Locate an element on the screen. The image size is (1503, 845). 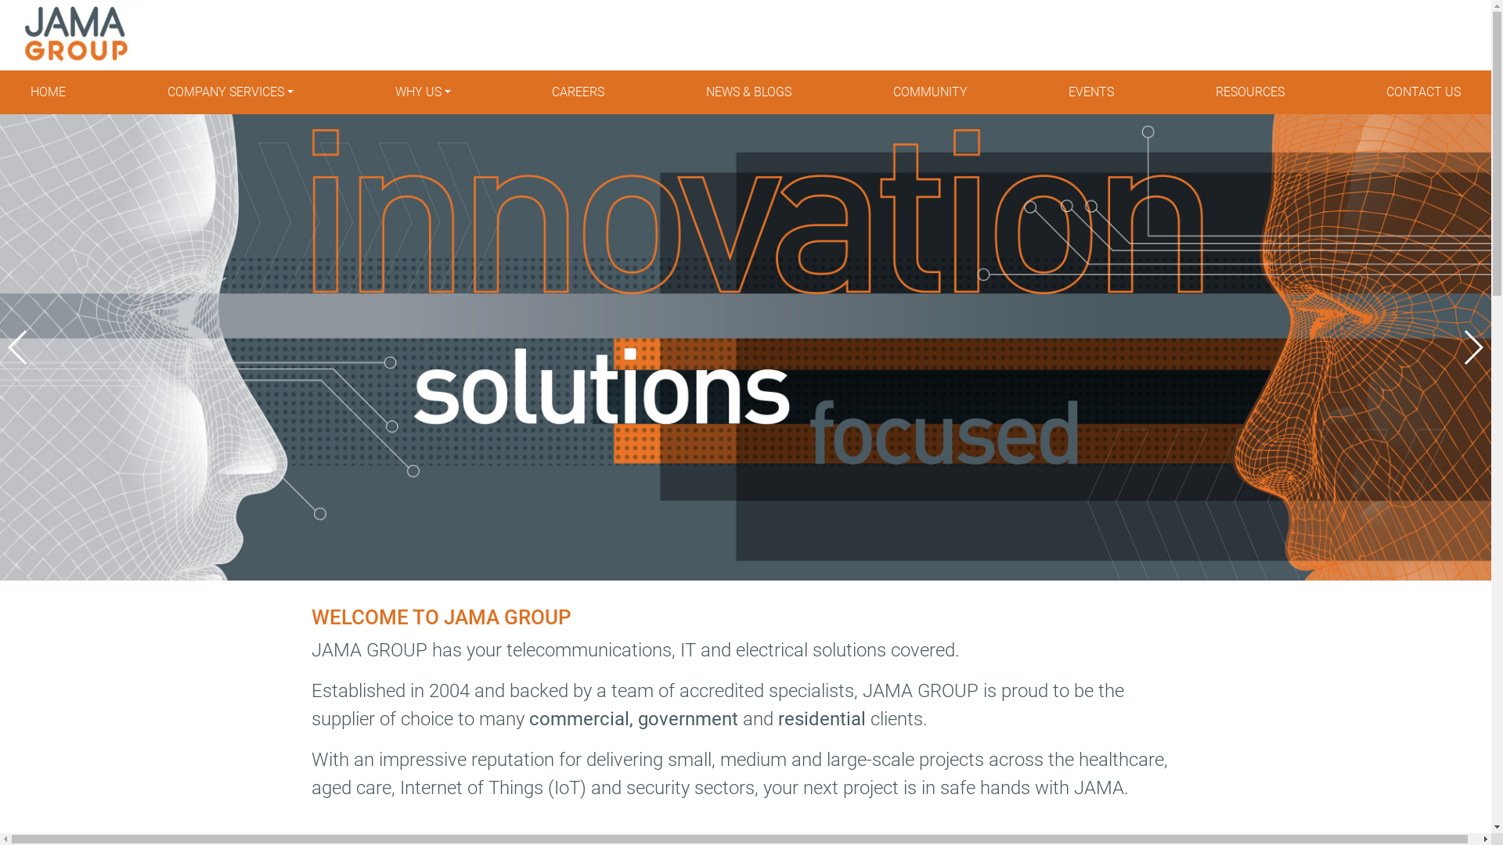
COMMUNITY is located at coordinates (930, 92).